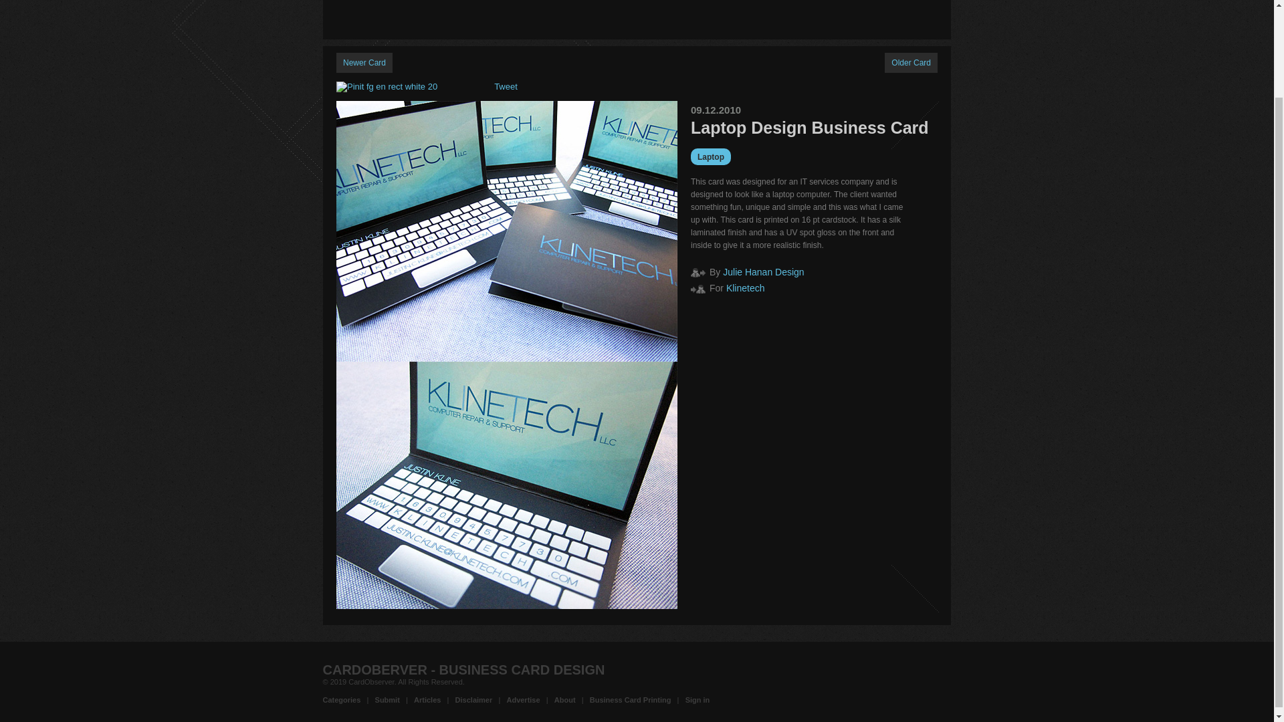 This screenshot has height=722, width=1284. What do you see at coordinates (762, 271) in the screenshot?
I see `Julie Hanan Design` at bounding box center [762, 271].